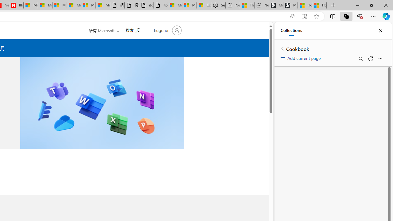 The image size is (393, 221). Describe the element at coordinates (319, 6) in the screenshot. I see `How to Use a TV as a Computer Monitor` at that location.